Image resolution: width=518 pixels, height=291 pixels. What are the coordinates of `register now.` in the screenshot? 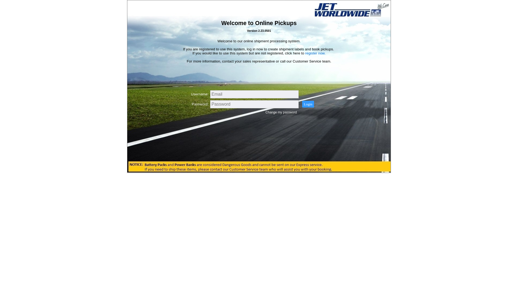 It's located at (315, 53).